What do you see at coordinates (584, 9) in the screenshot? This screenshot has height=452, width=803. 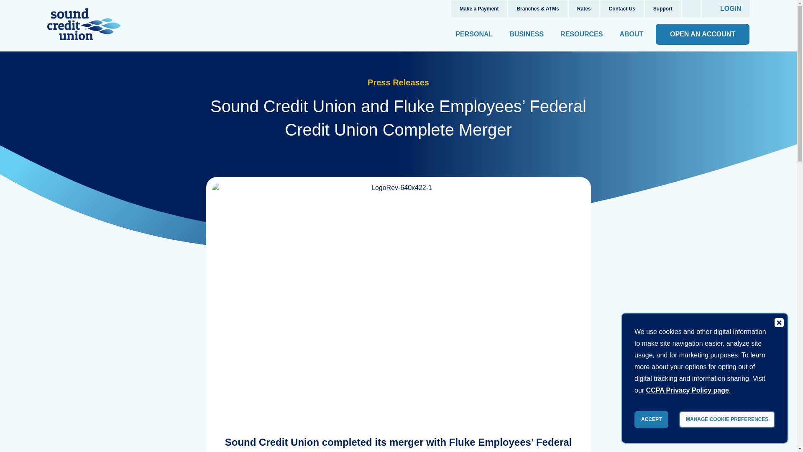 I see `Rates` at bounding box center [584, 9].